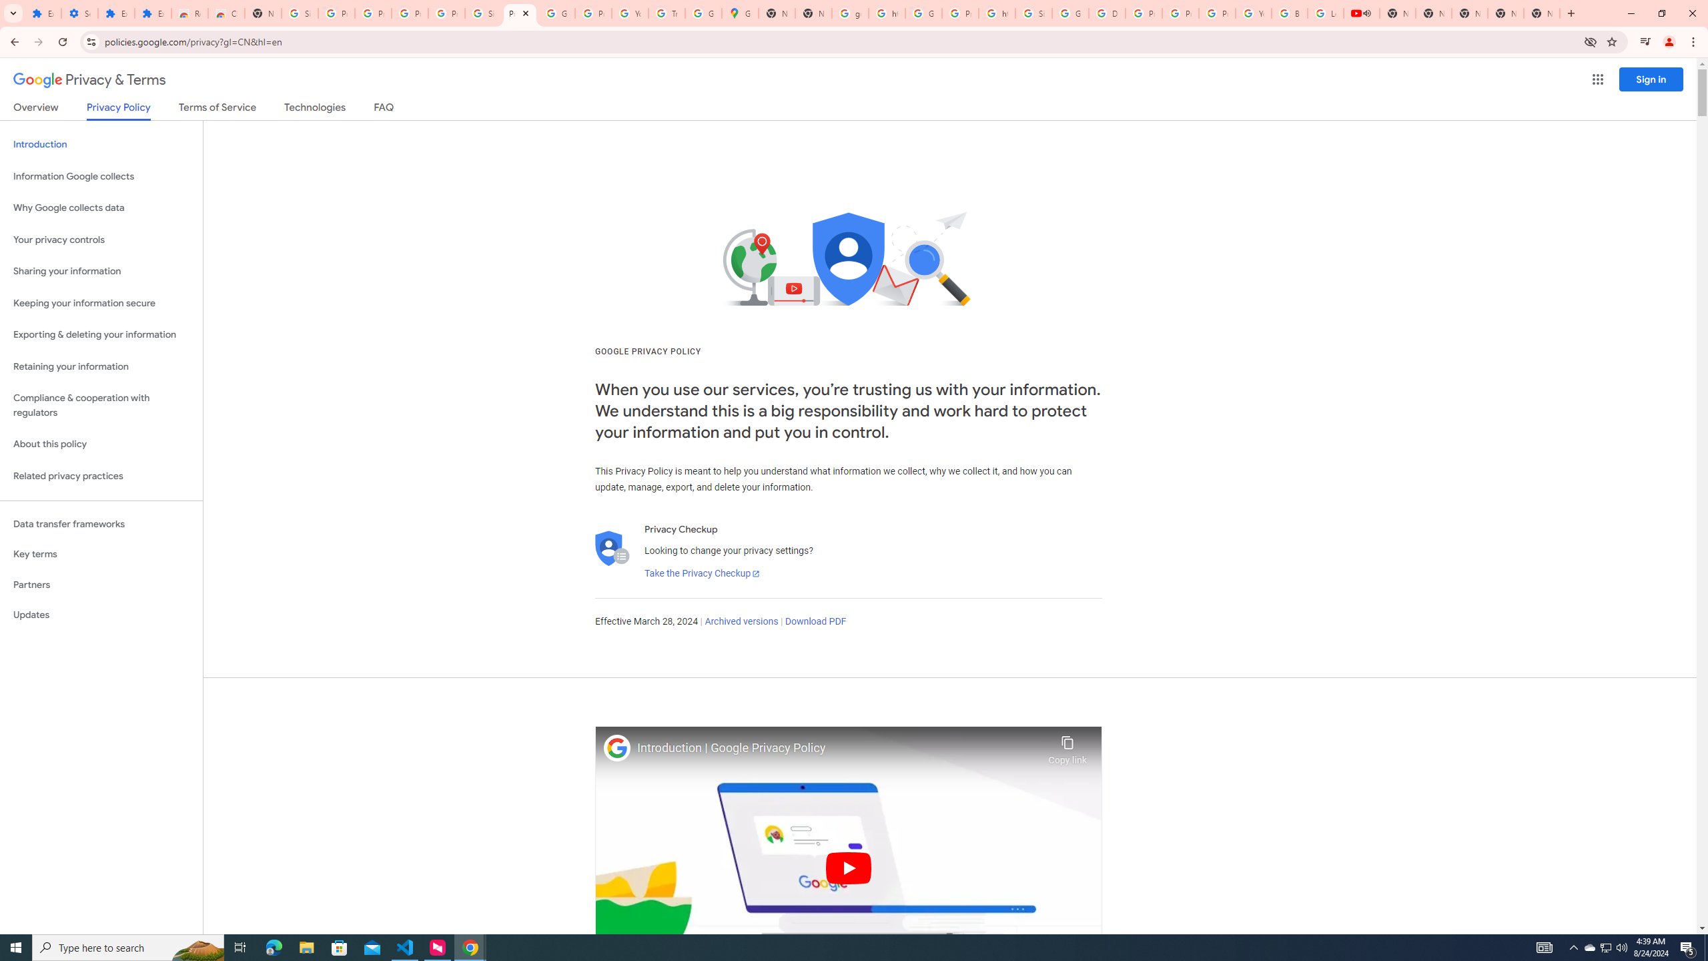  What do you see at coordinates (1253, 13) in the screenshot?
I see `YouTube` at bounding box center [1253, 13].